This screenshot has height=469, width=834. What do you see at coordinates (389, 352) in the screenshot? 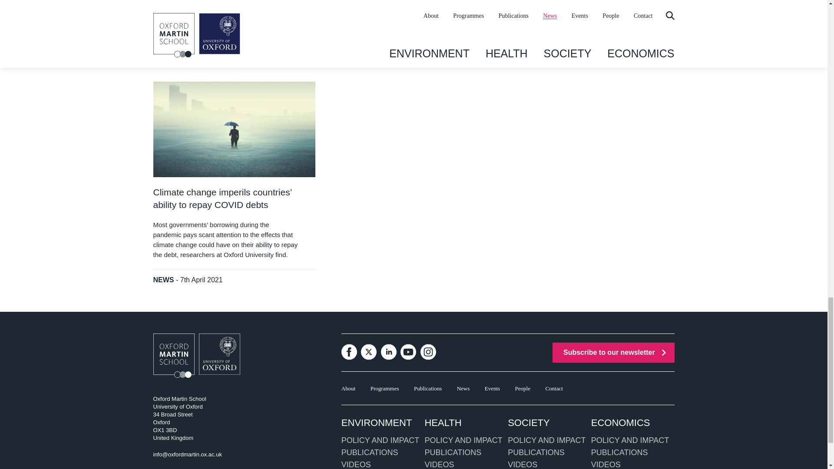
I see `Find us on LinkedIn` at bounding box center [389, 352].